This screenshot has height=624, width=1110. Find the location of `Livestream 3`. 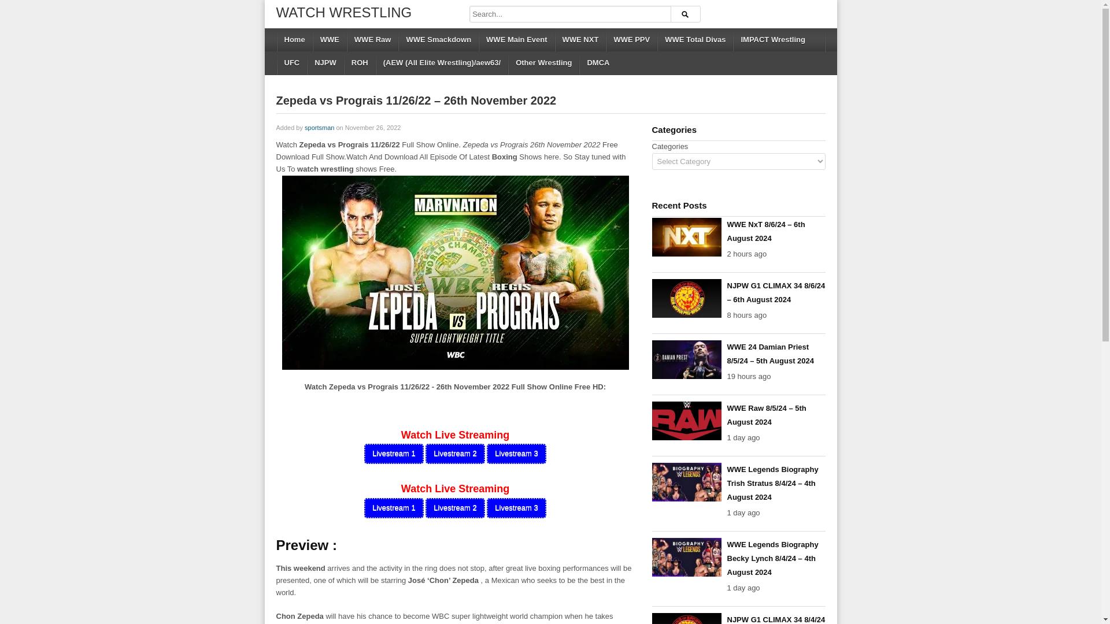

Livestream 3 is located at coordinates (516, 508).